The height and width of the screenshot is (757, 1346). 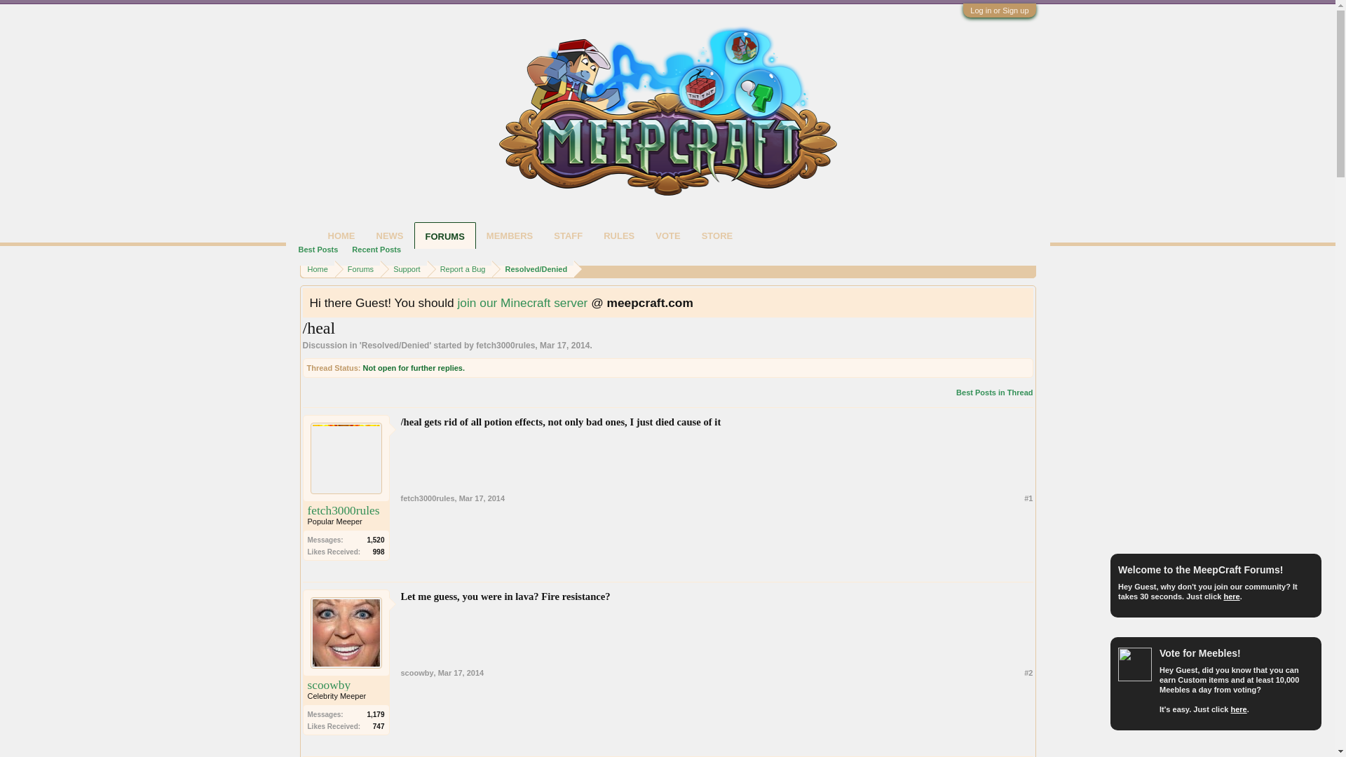 What do you see at coordinates (461, 672) in the screenshot?
I see `Permalink` at bounding box center [461, 672].